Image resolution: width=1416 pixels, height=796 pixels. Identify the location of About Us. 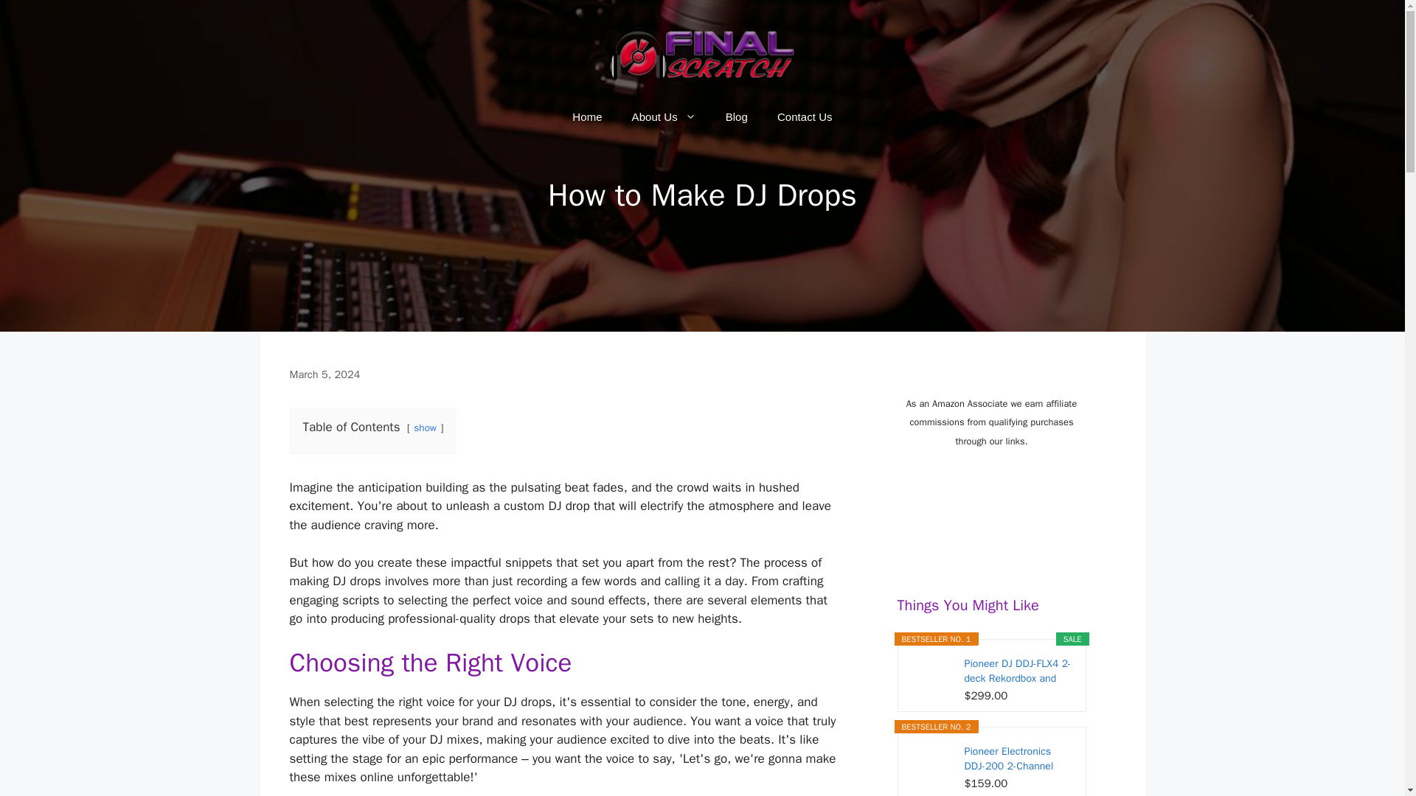
(664, 116).